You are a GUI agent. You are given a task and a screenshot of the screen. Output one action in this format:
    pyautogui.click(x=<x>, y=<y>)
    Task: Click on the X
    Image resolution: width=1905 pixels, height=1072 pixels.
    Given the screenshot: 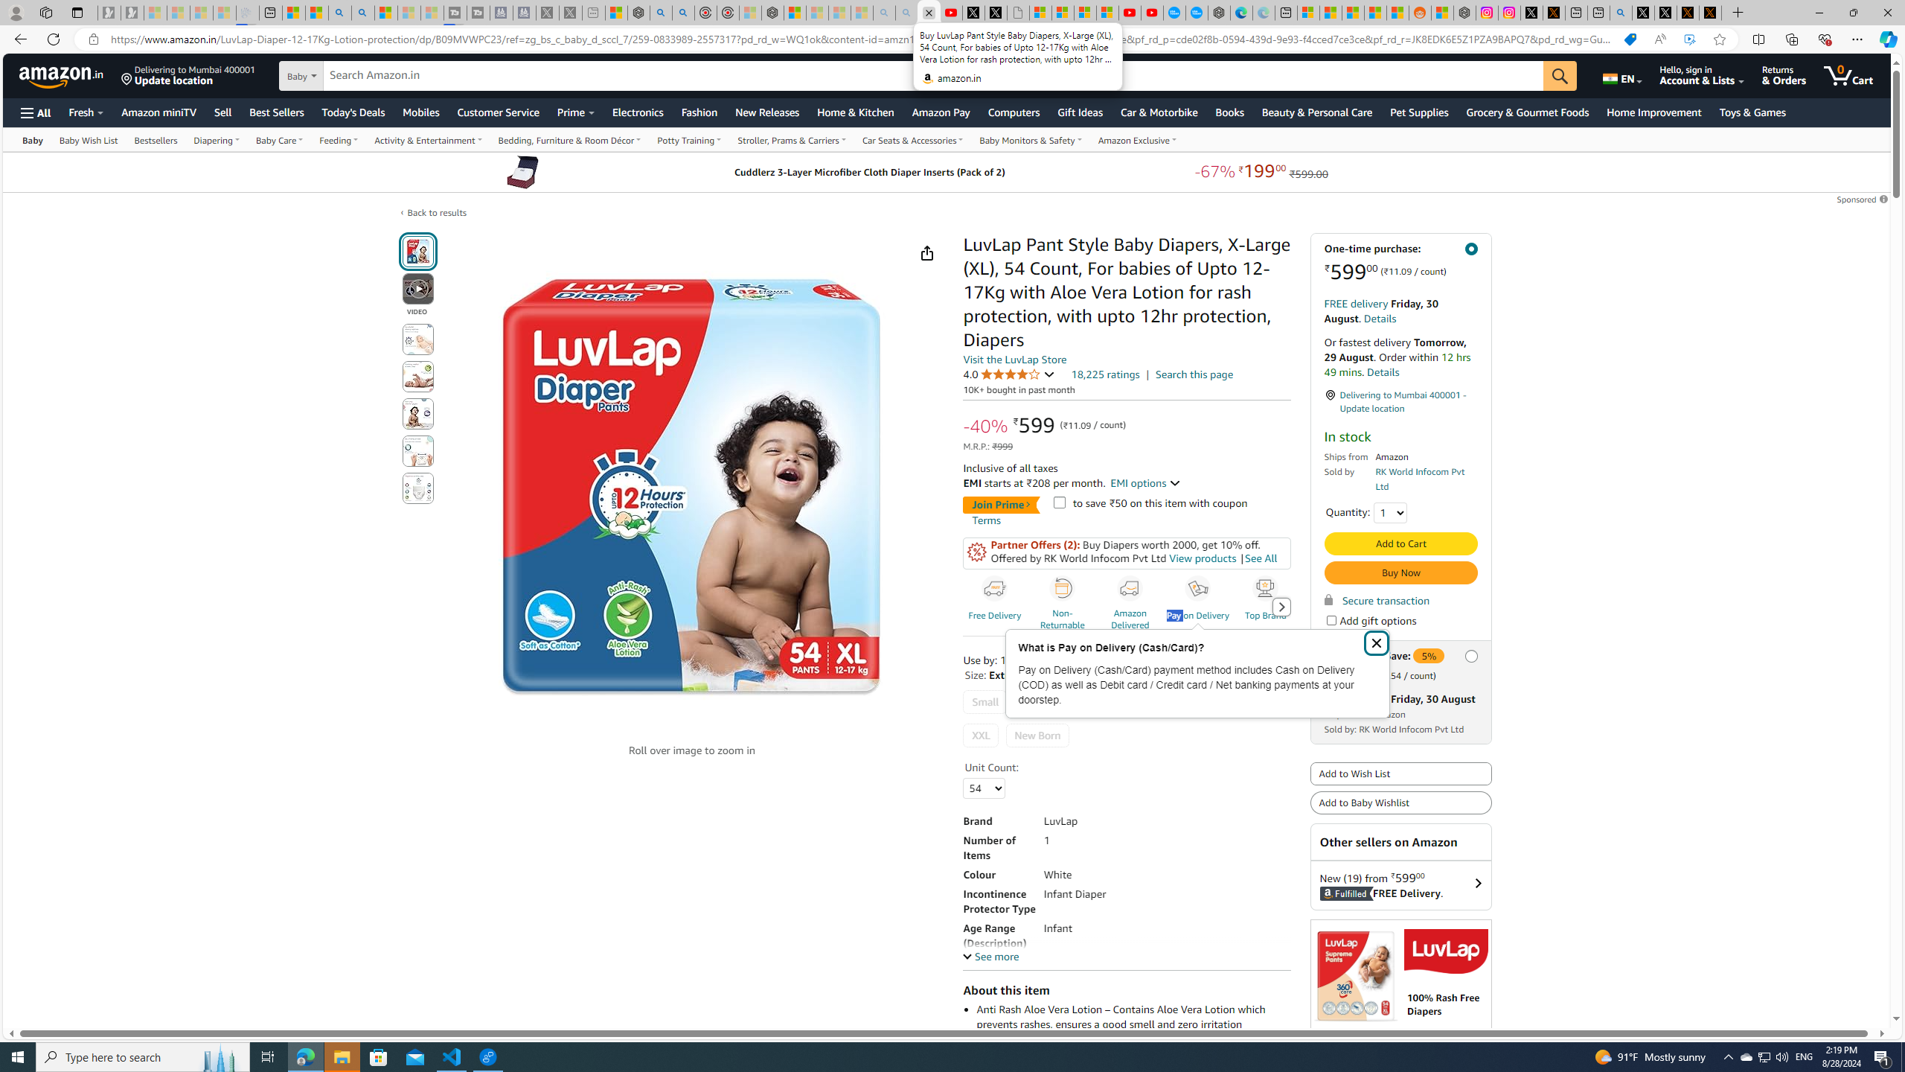 What is the action you would take?
    pyautogui.click(x=996, y=13)
    